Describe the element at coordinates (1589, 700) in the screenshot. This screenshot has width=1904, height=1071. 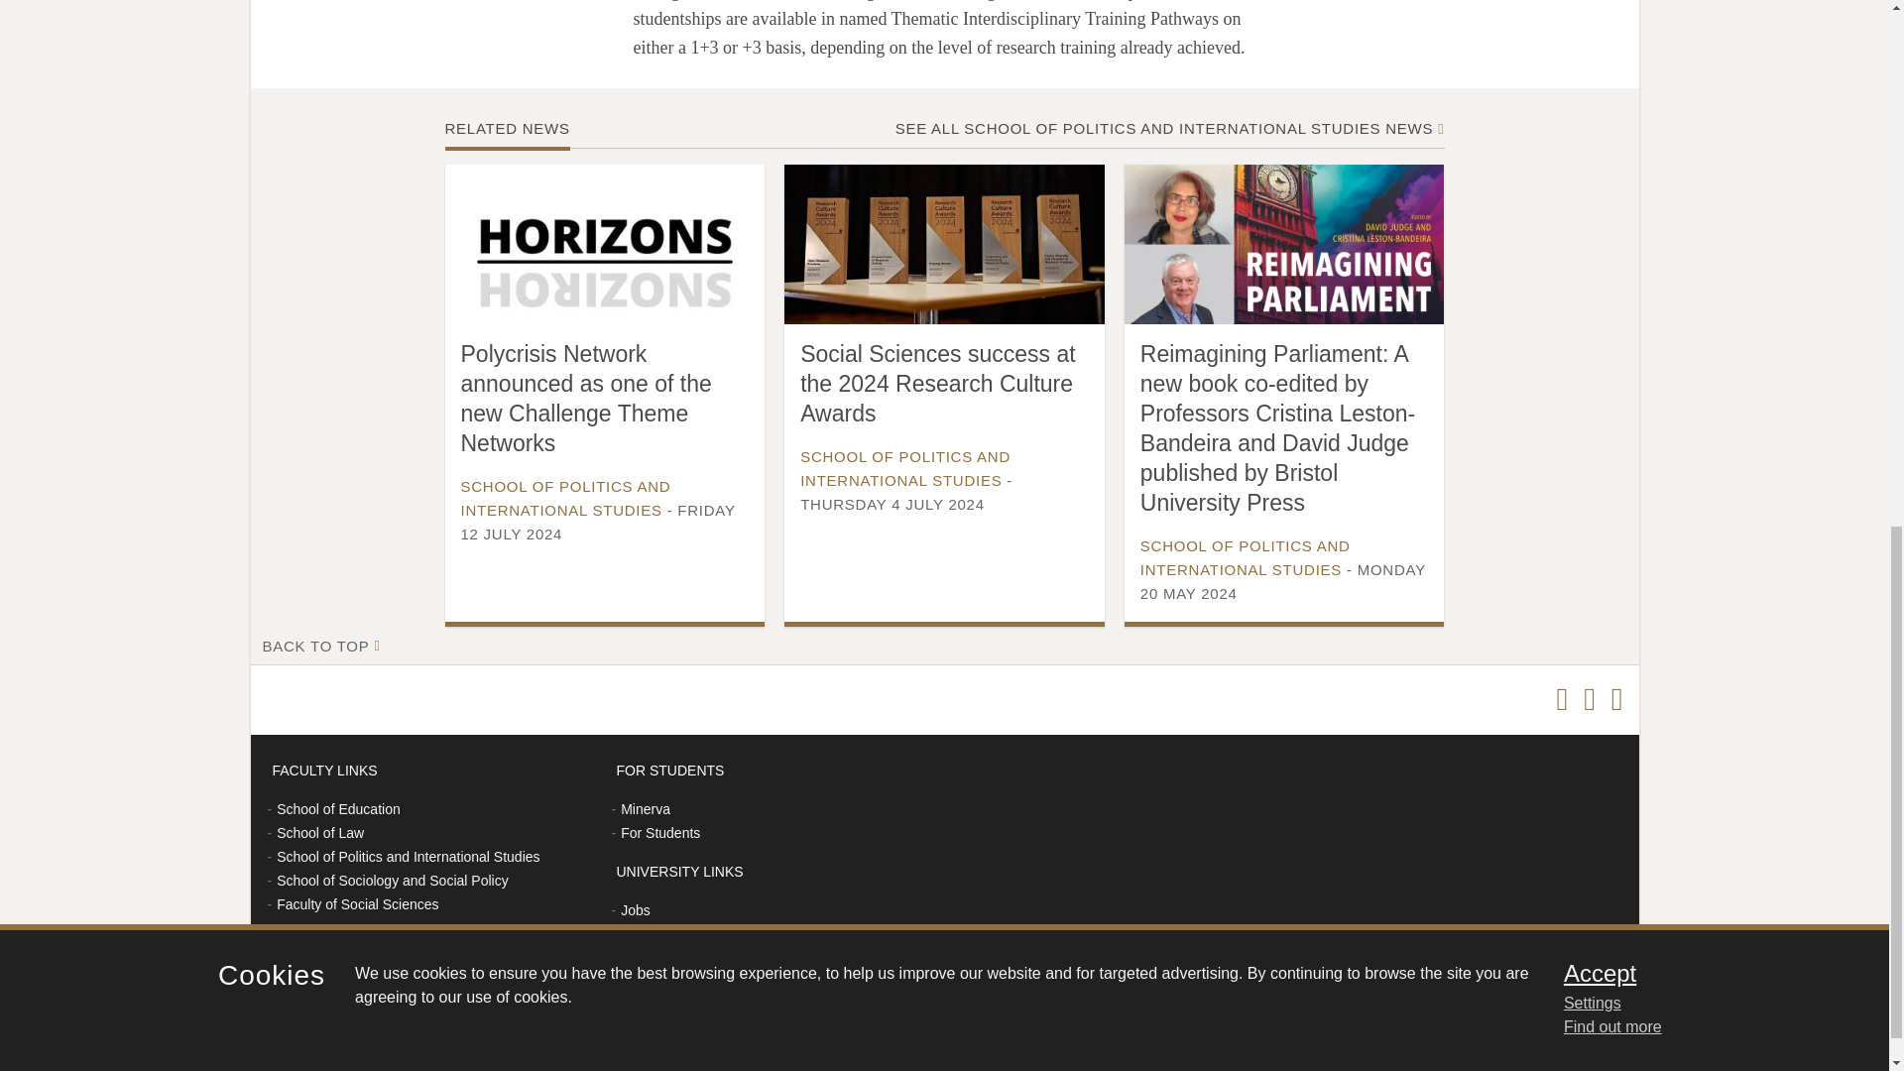
I see `Go to Facebook page` at that location.